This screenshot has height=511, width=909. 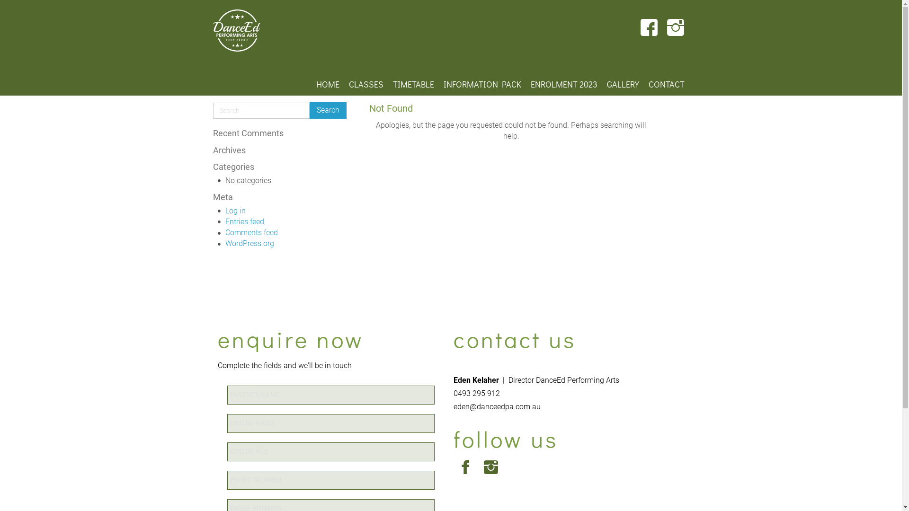 I want to click on Comments feed, so click(x=252, y=233).